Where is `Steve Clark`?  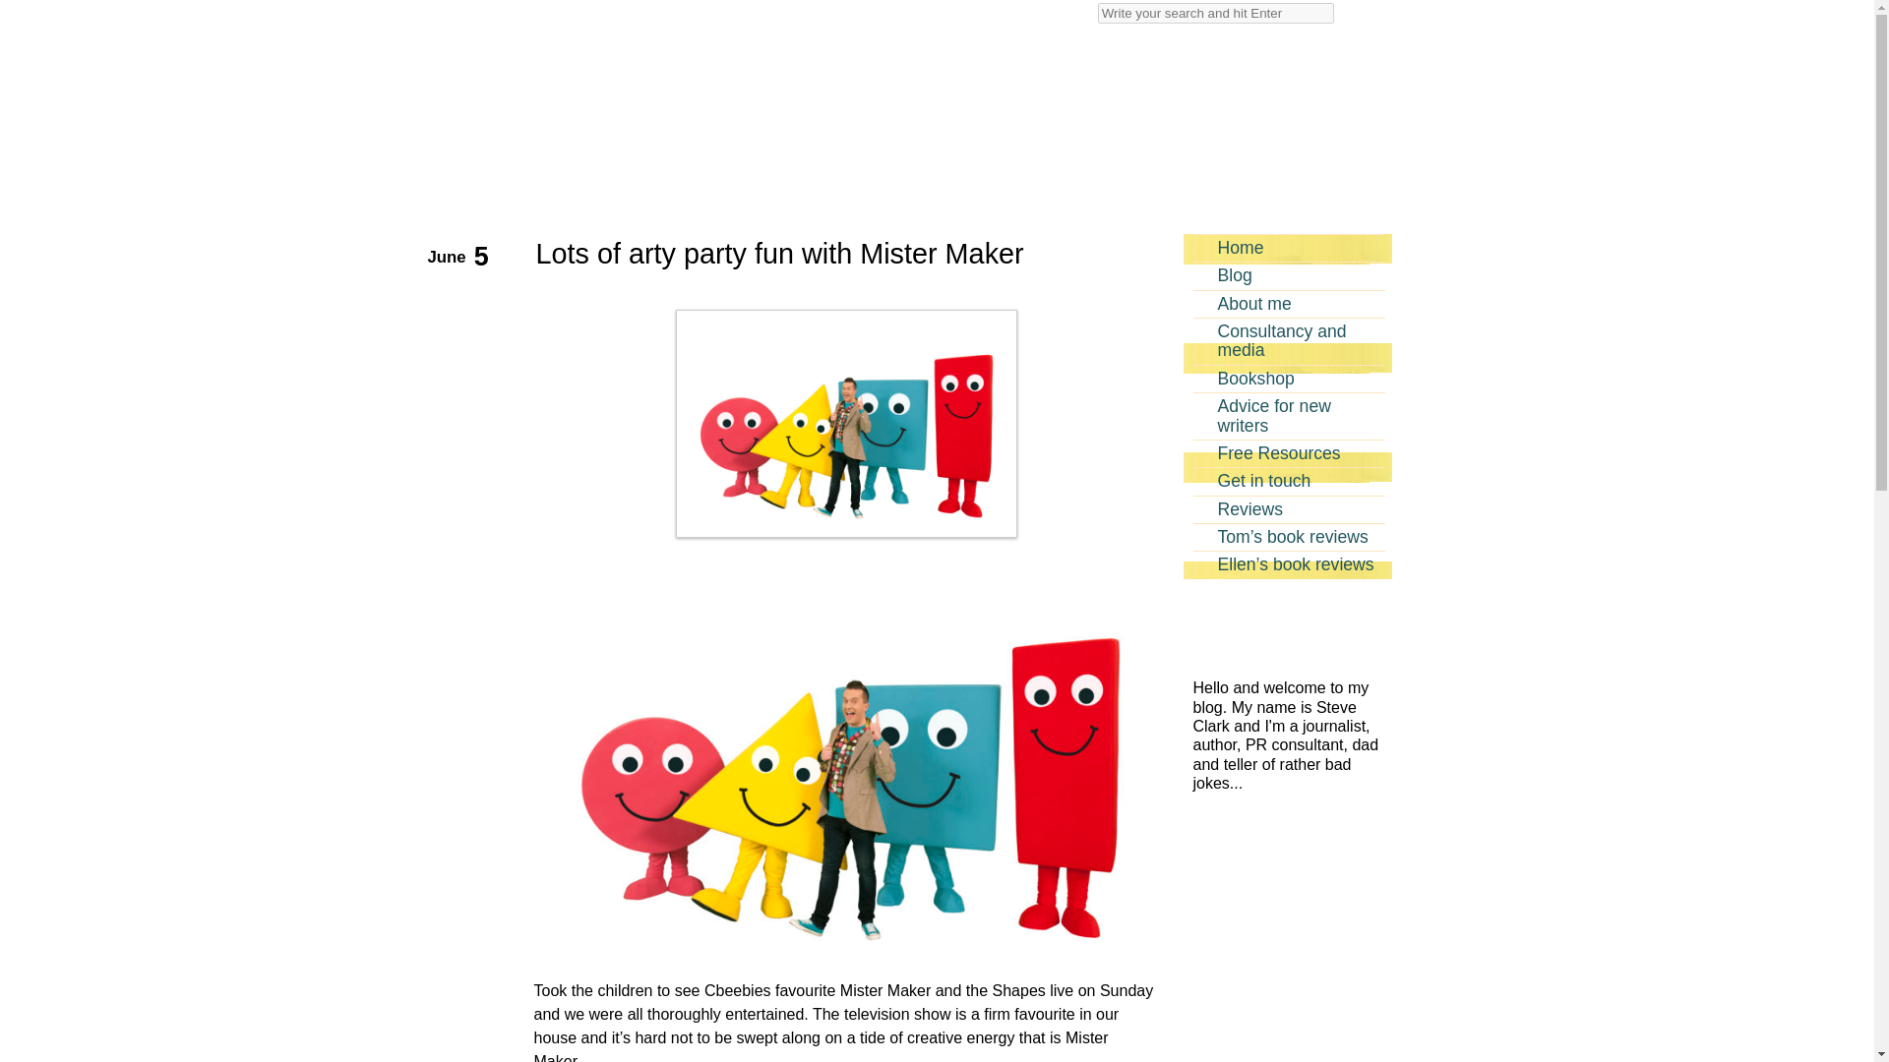
Steve Clark is located at coordinates (762, 87).